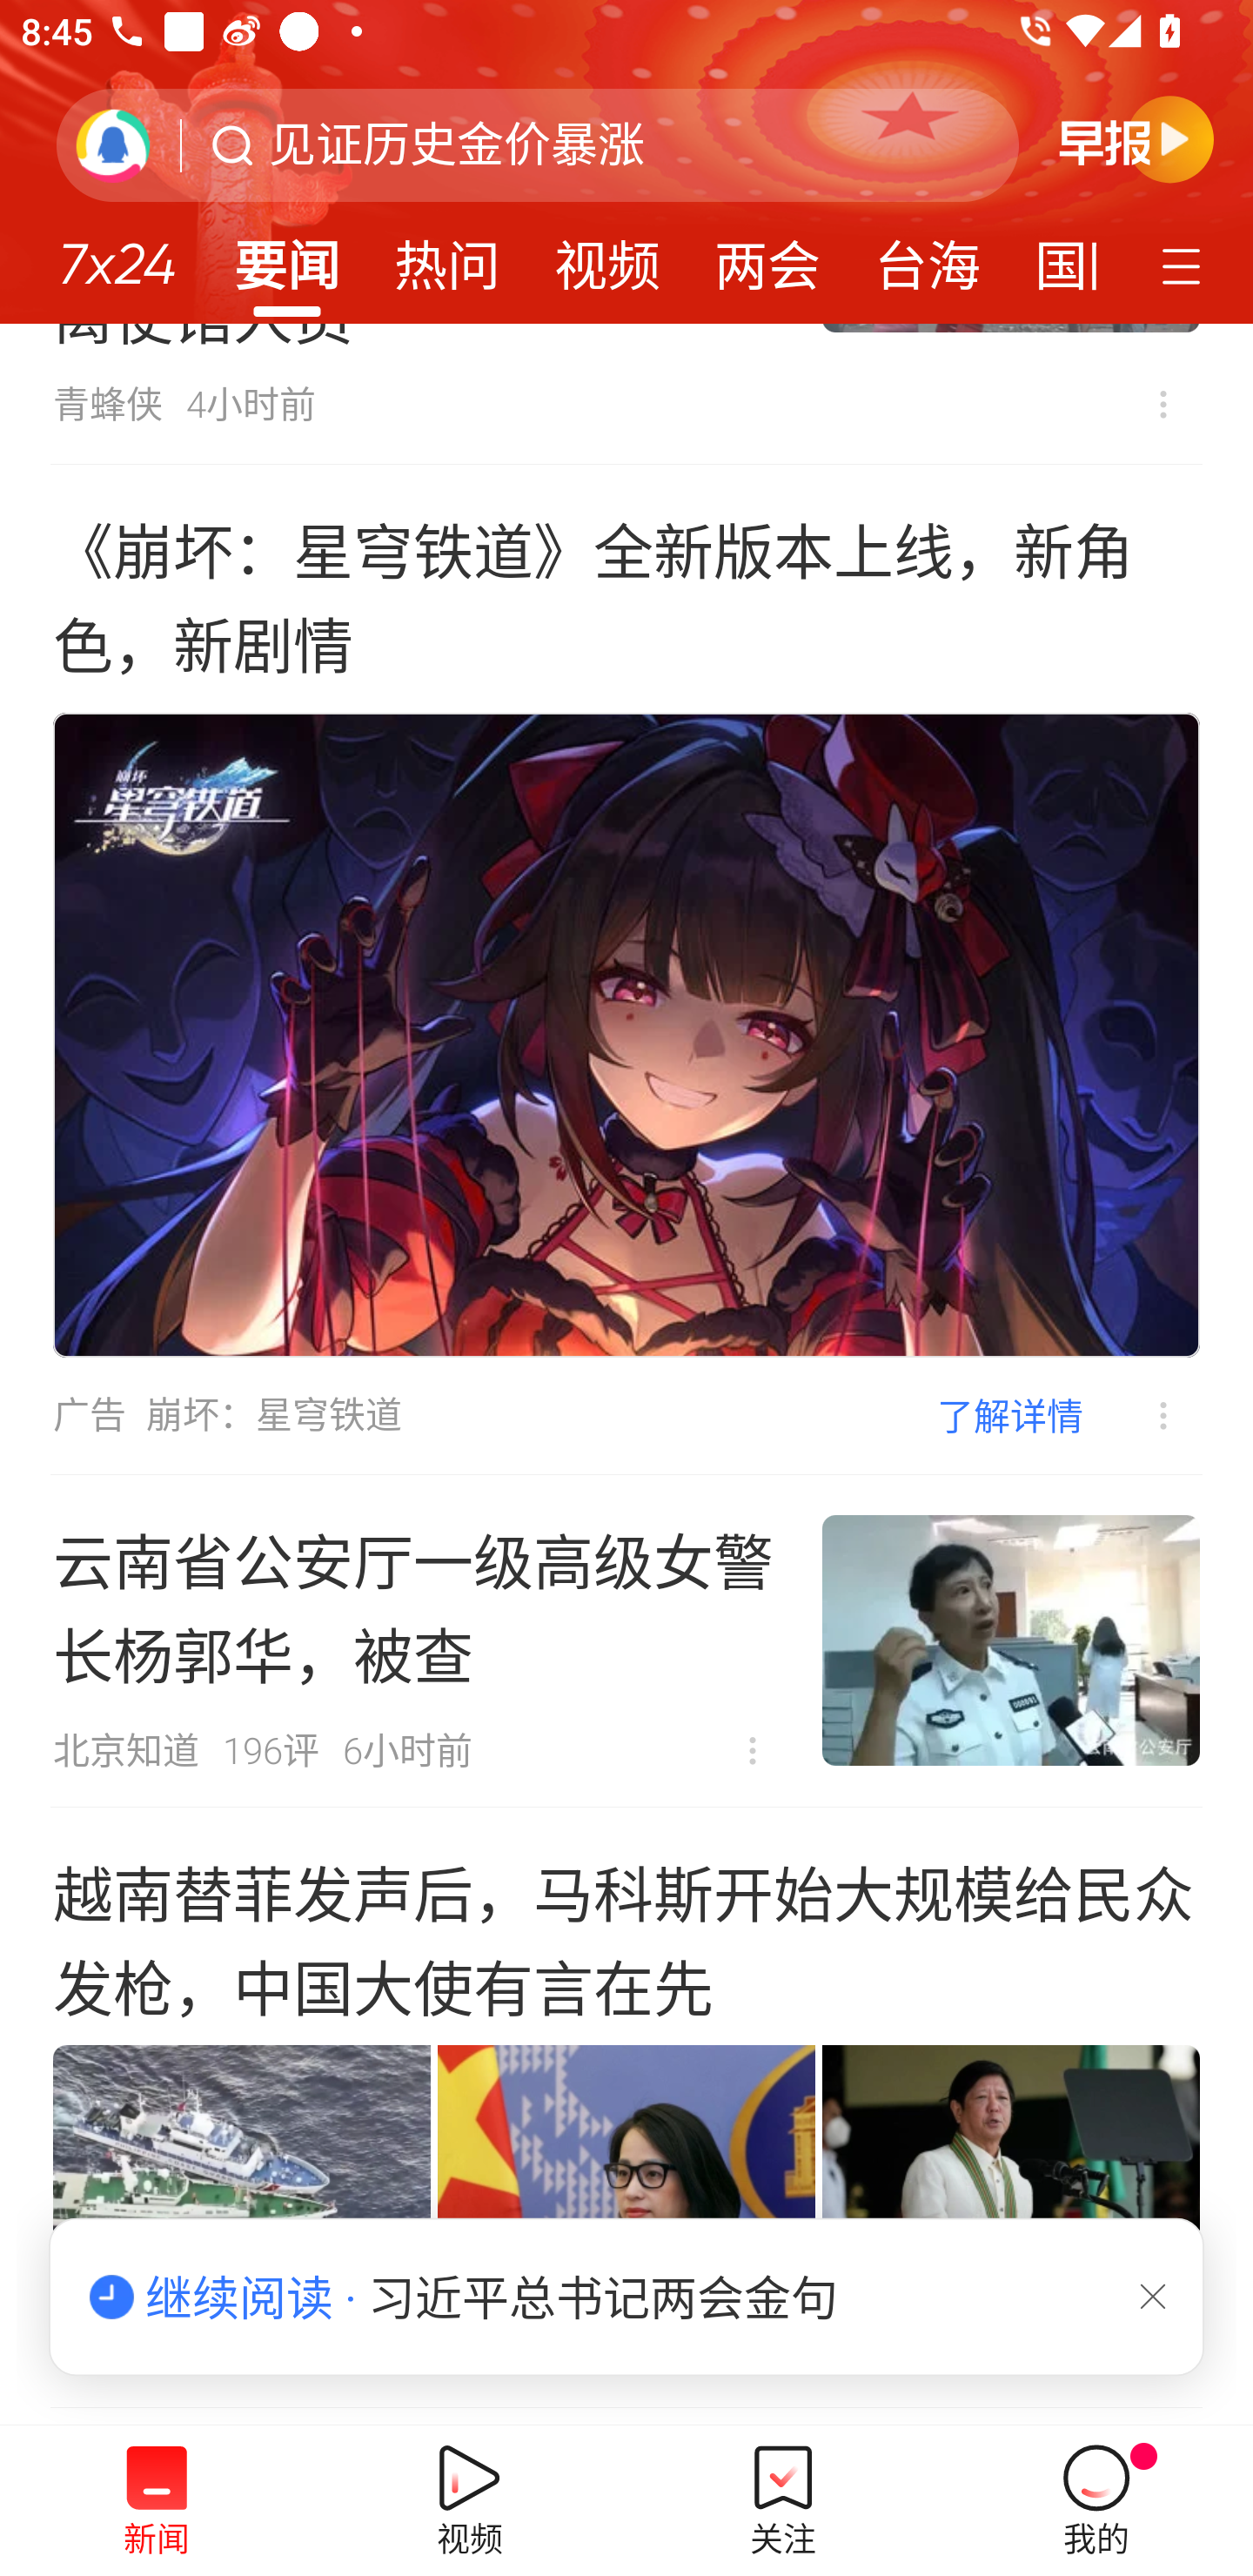 The image size is (1253, 2576). What do you see at coordinates (1010, 1415) in the screenshot?
I see `了解详情` at bounding box center [1010, 1415].